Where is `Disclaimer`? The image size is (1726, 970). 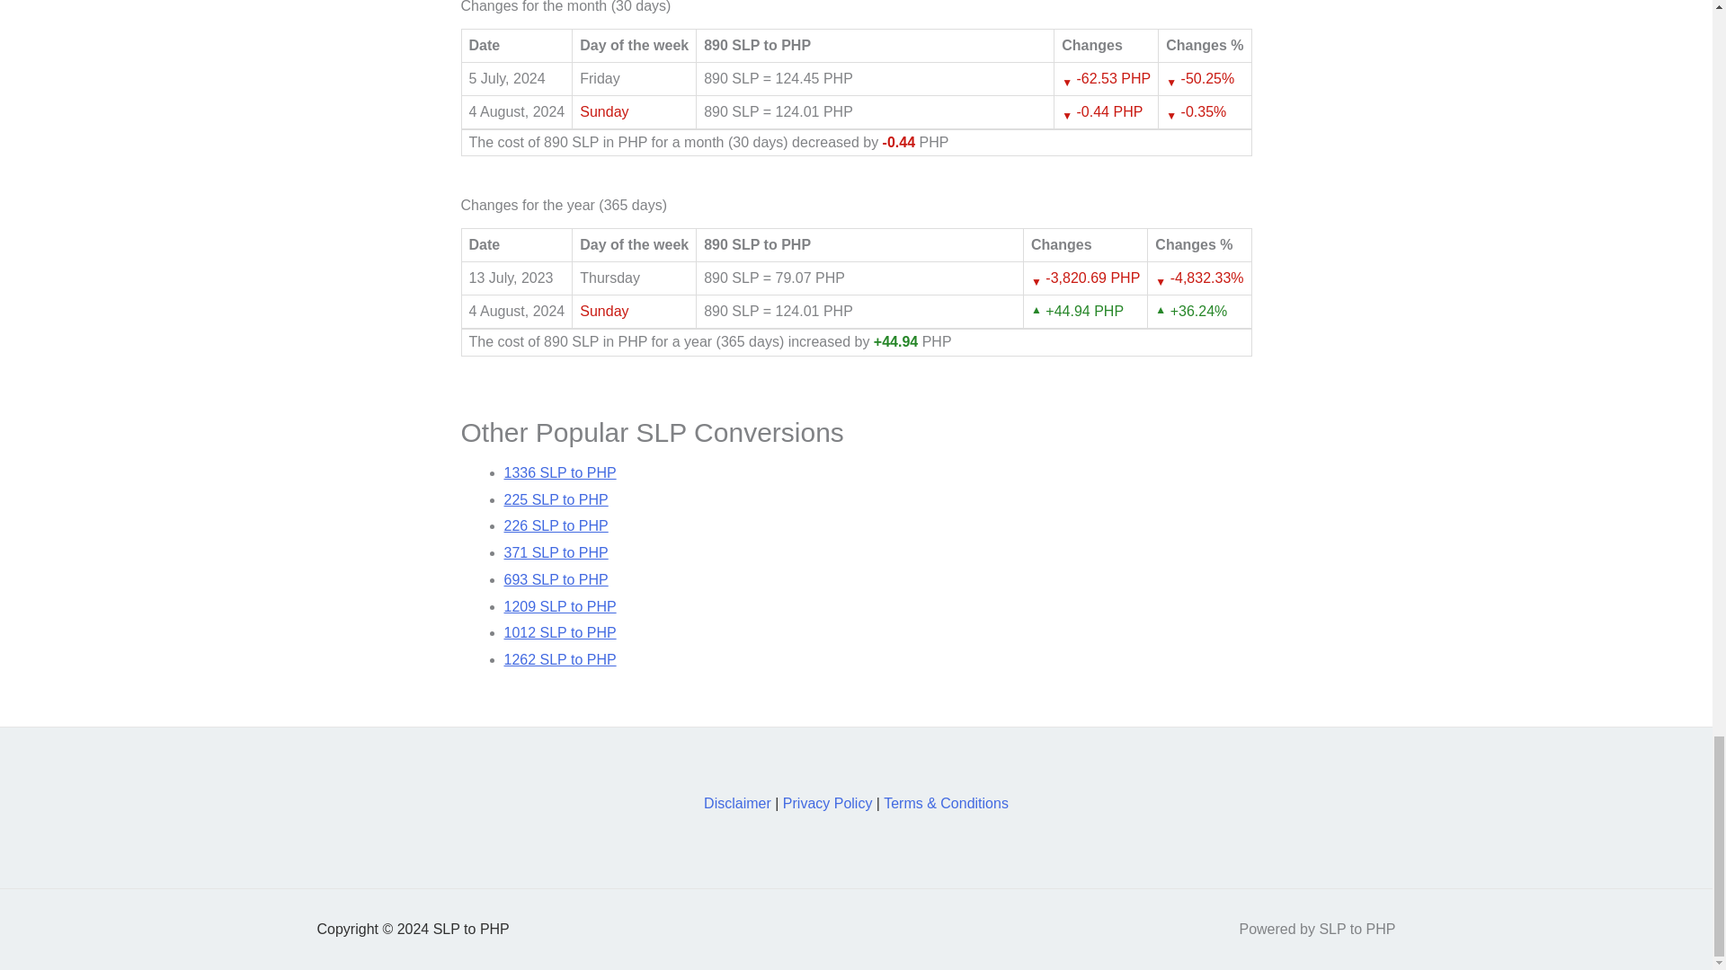
Disclaimer is located at coordinates (737, 803).